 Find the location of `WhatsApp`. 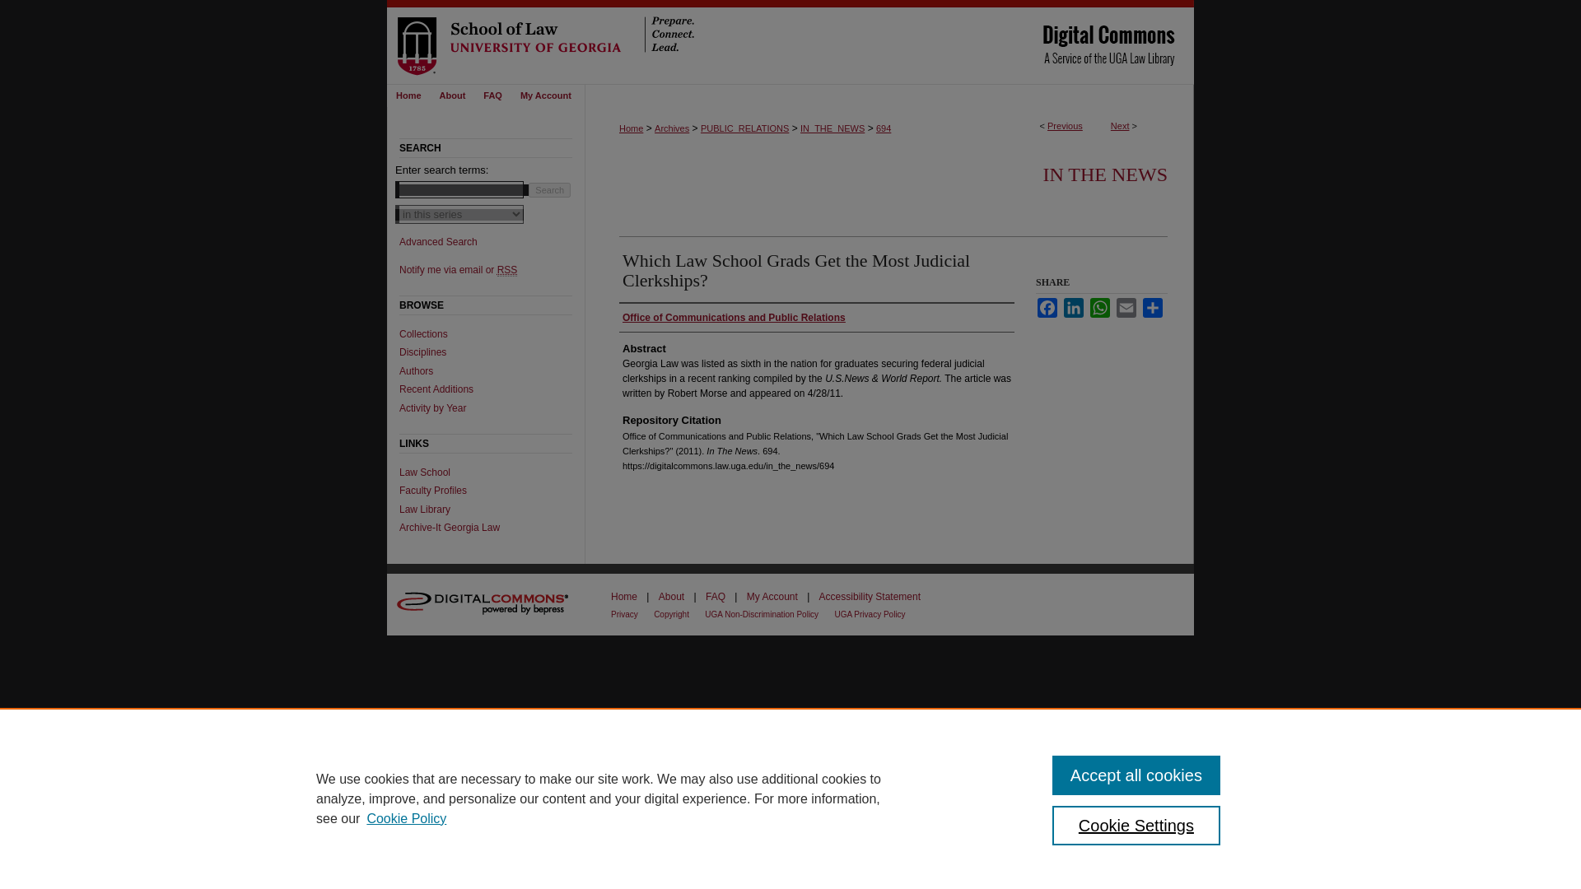

WhatsApp is located at coordinates (1100, 307).